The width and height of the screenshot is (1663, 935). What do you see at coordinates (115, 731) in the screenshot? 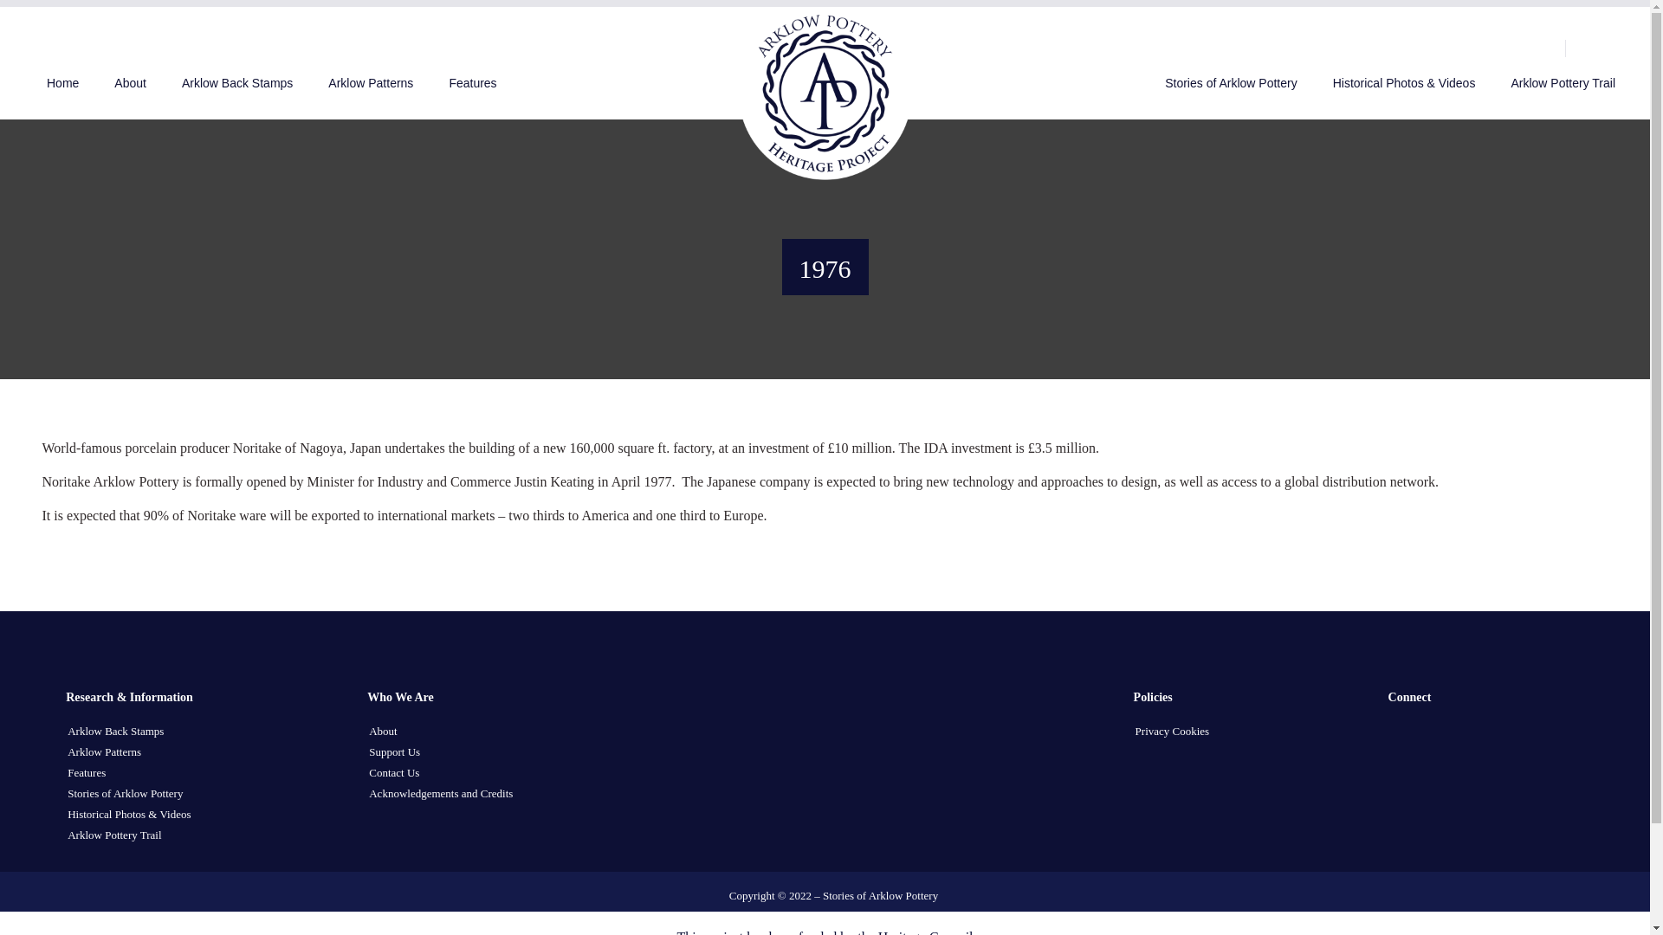
I see `Arklow Back Stamps` at bounding box center [115, 731].